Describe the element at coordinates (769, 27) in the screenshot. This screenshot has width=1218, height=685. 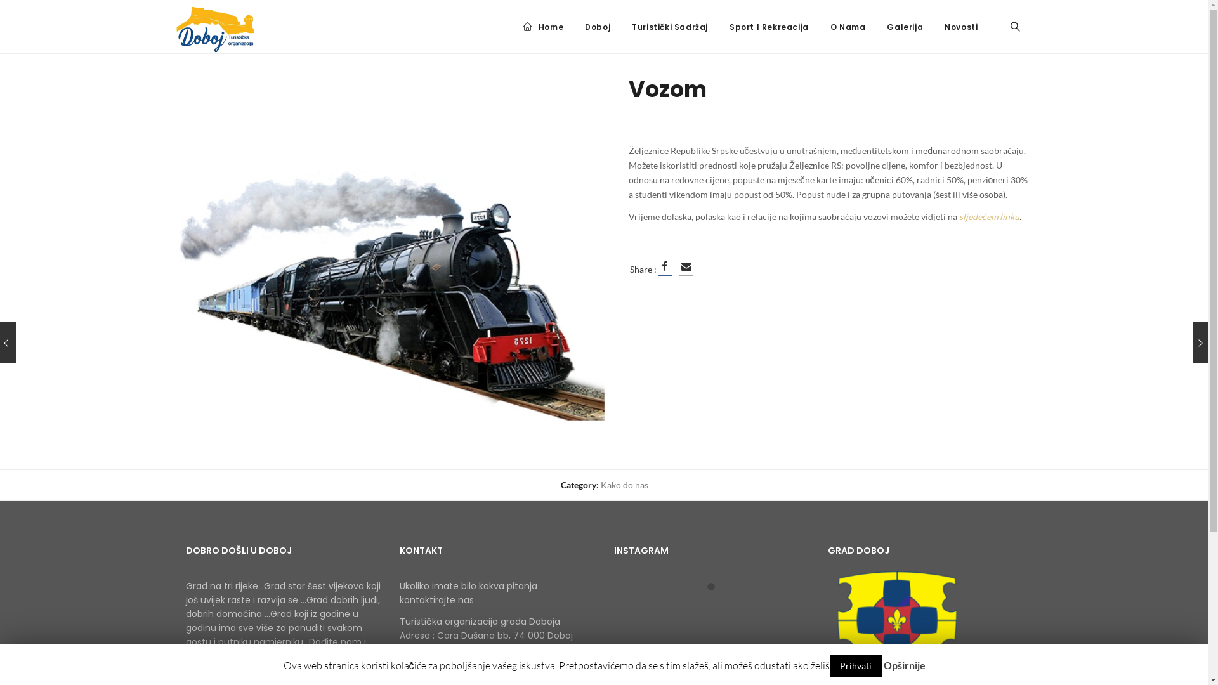
I see `Sport I Rekreacija` at that location.